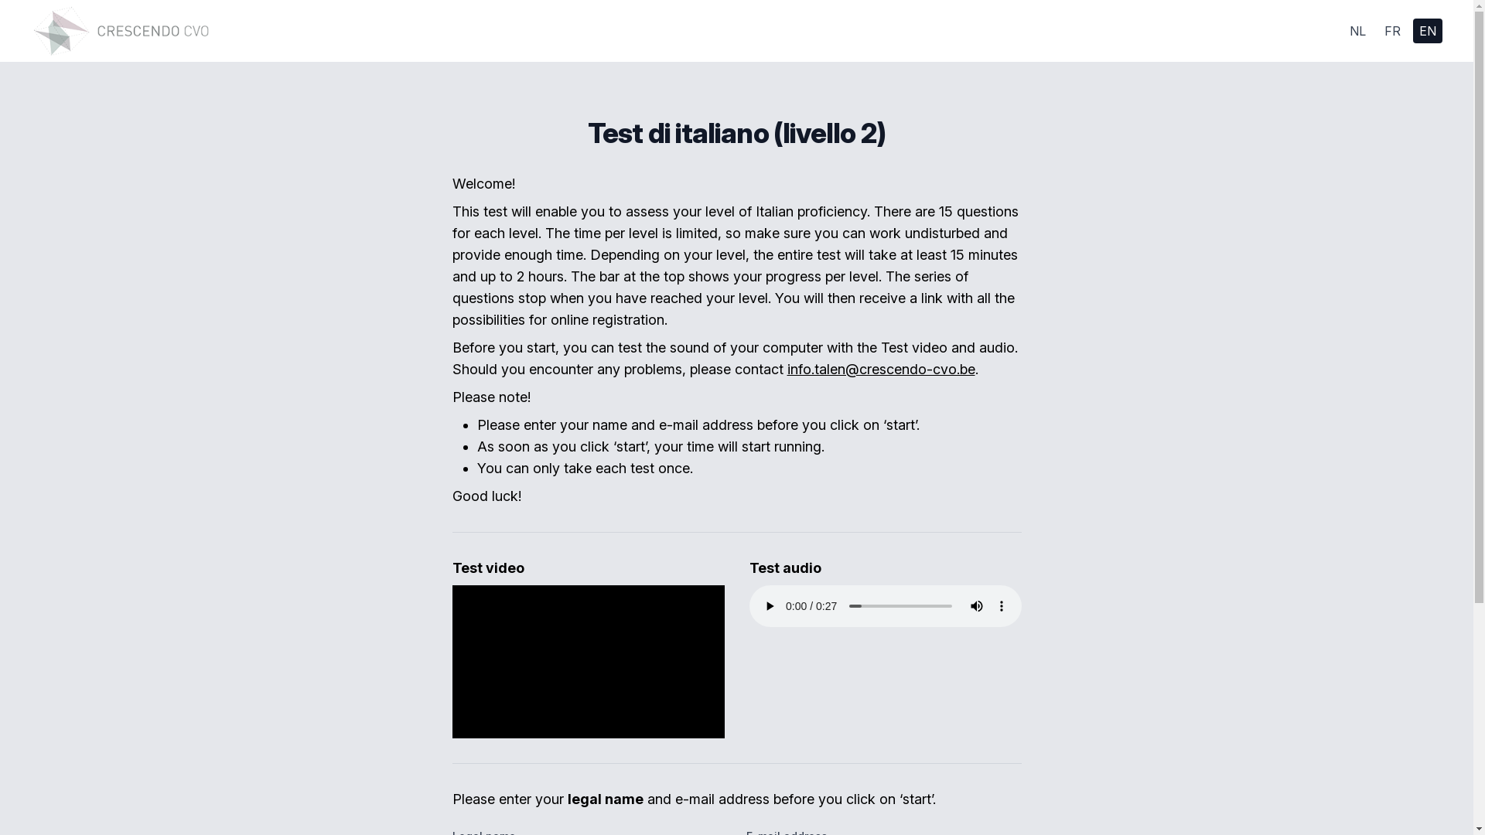  What do you see at coordinates (1358, 31) in the screenshot?
I see `NL` at bounding box center [1358, 31].